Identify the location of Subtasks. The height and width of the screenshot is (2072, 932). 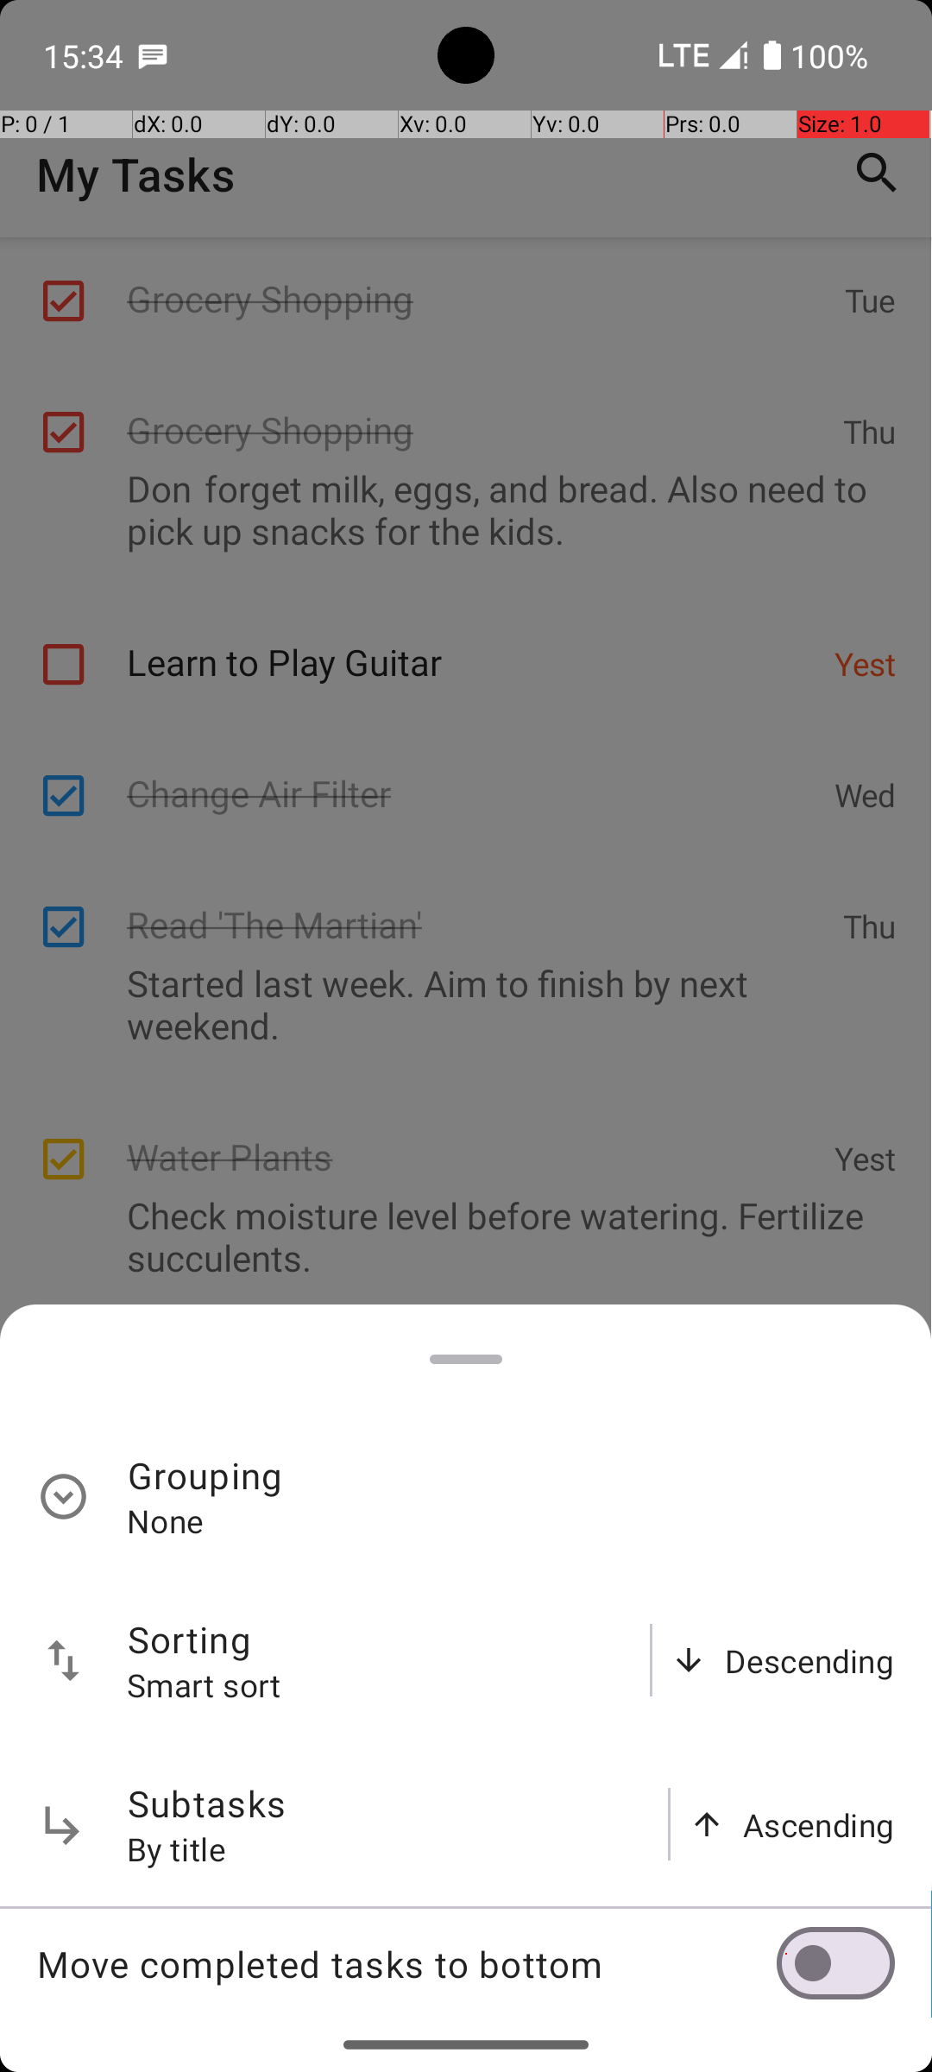
(207, 1803).